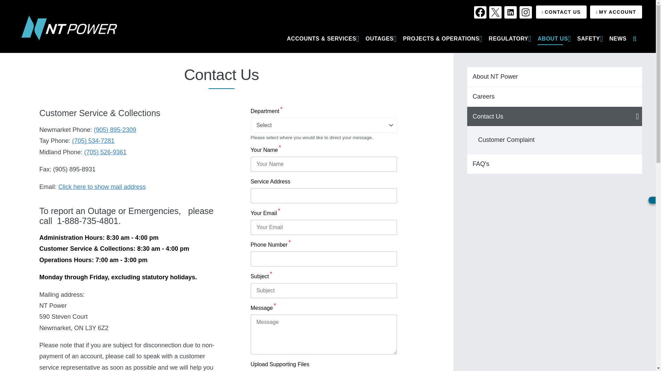  What do you see at coordinates (510, 12) in the screenshot?
I see `LinkedIn` at bounding box center [510, 12].